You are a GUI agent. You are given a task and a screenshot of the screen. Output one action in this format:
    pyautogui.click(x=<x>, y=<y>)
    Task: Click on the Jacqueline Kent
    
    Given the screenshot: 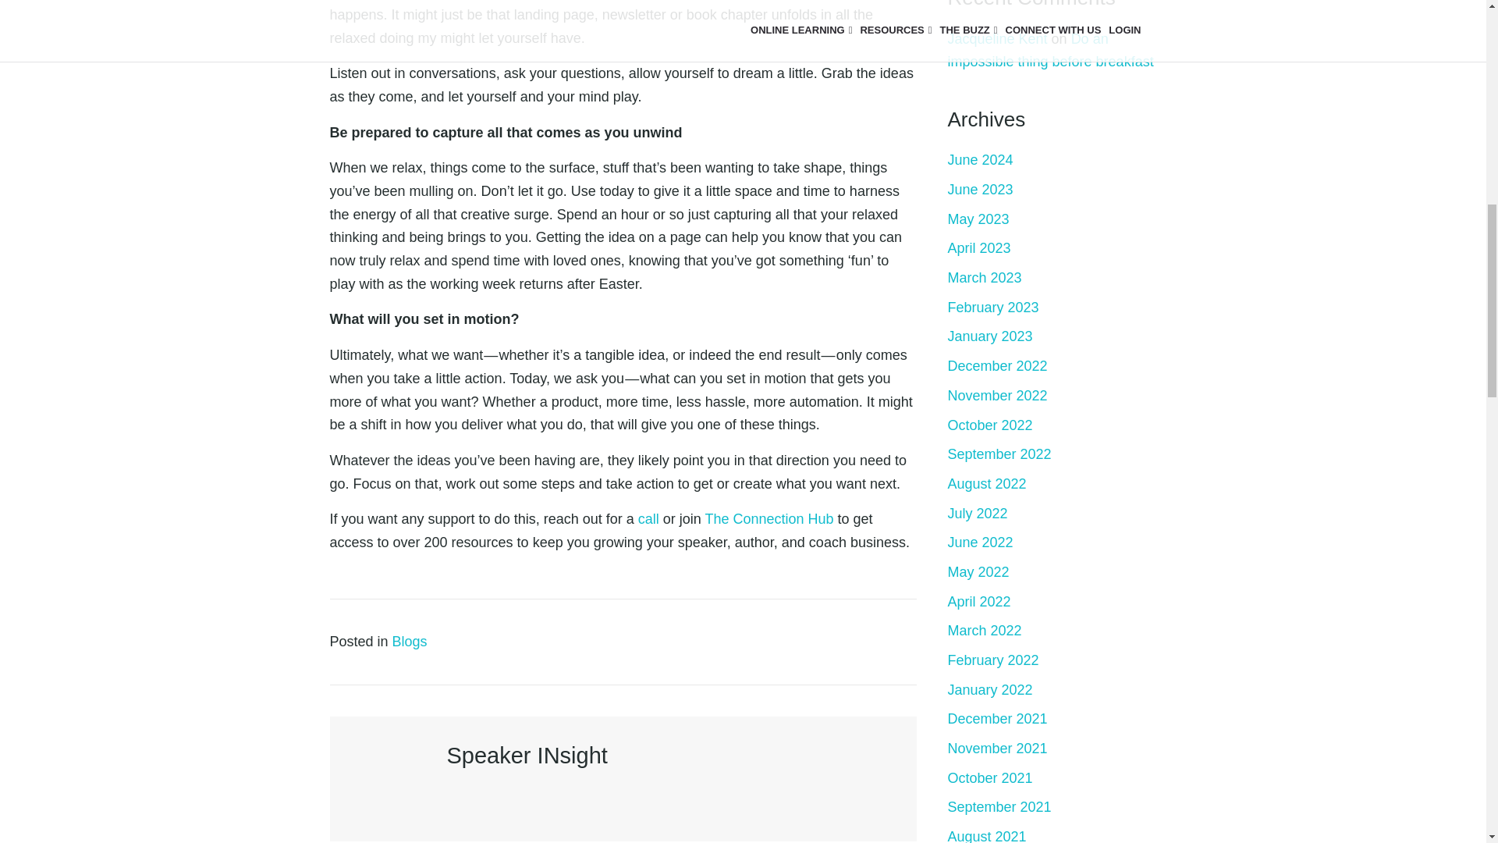 What is the action you would take?
    pyautogui.click(x=997, y=39)
    